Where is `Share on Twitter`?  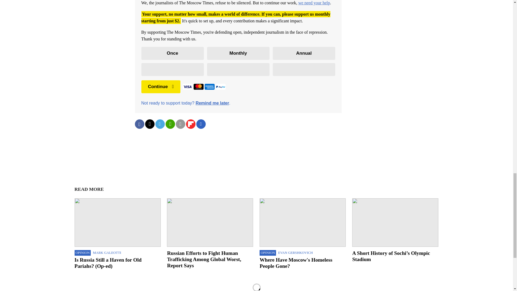
Share on Twitter is located at coordinates (149, 124).